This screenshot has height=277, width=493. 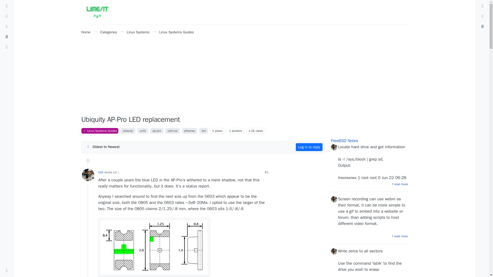 What do you see at coordinates (143, 131) in the screenshot?
I see `unify` at bounding box center [143, 131].